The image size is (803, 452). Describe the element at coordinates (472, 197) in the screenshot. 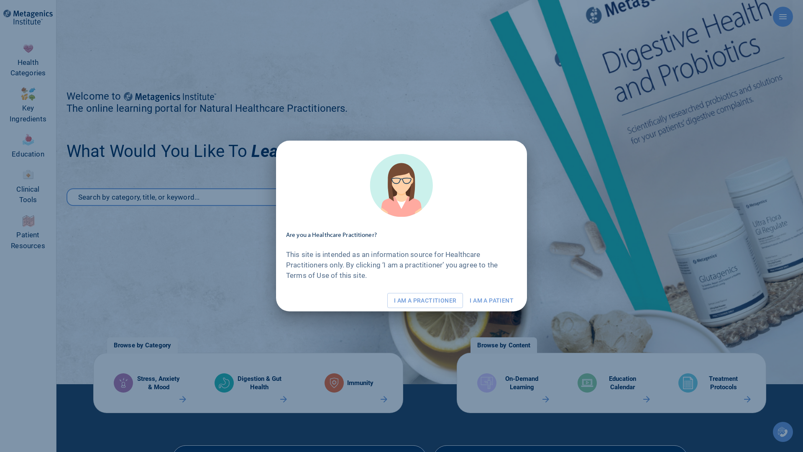

I see `START LEARNING` at that location.